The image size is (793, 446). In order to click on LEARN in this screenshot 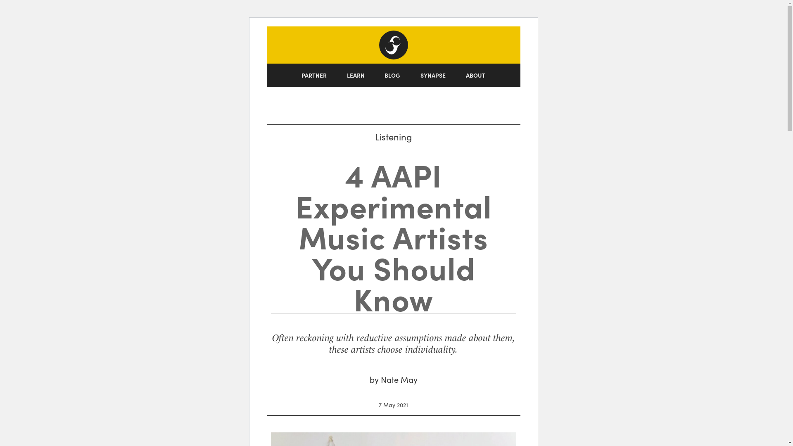, I will do `click(356, 75)`.